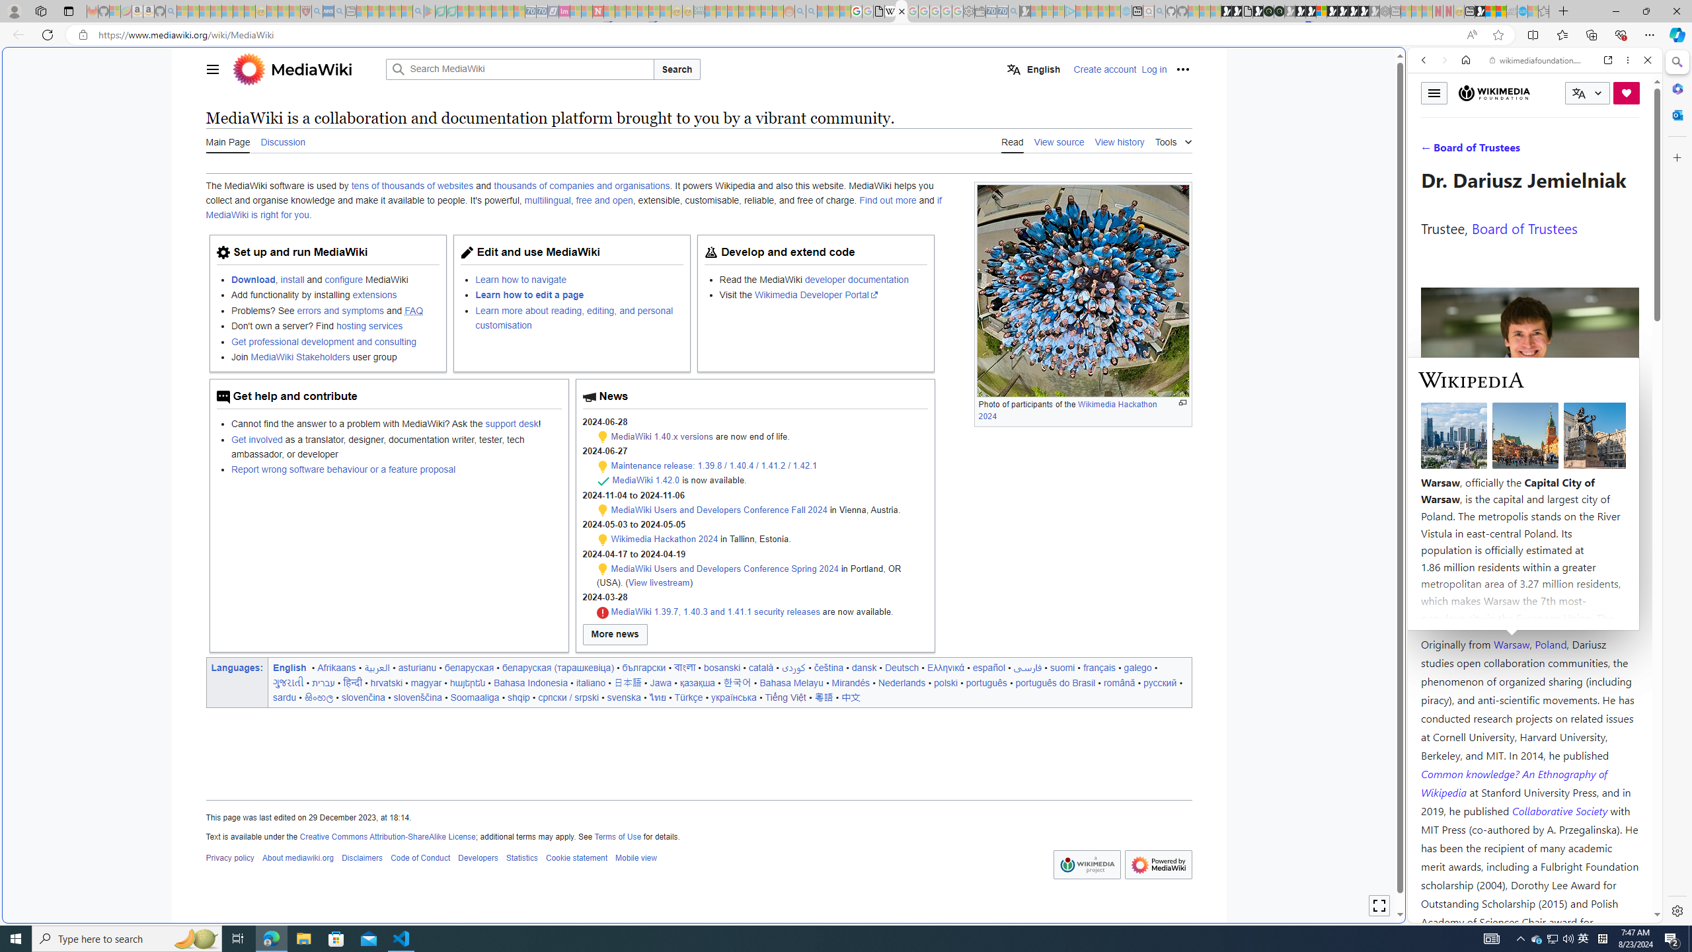 The height and width of the screenshot is (952, 1692). What do you see at coordinates (719, 510) in the screenshot?
I see `MediaWiki Users and Developers Conference Fall 2024` at bounding box center [719, 510].